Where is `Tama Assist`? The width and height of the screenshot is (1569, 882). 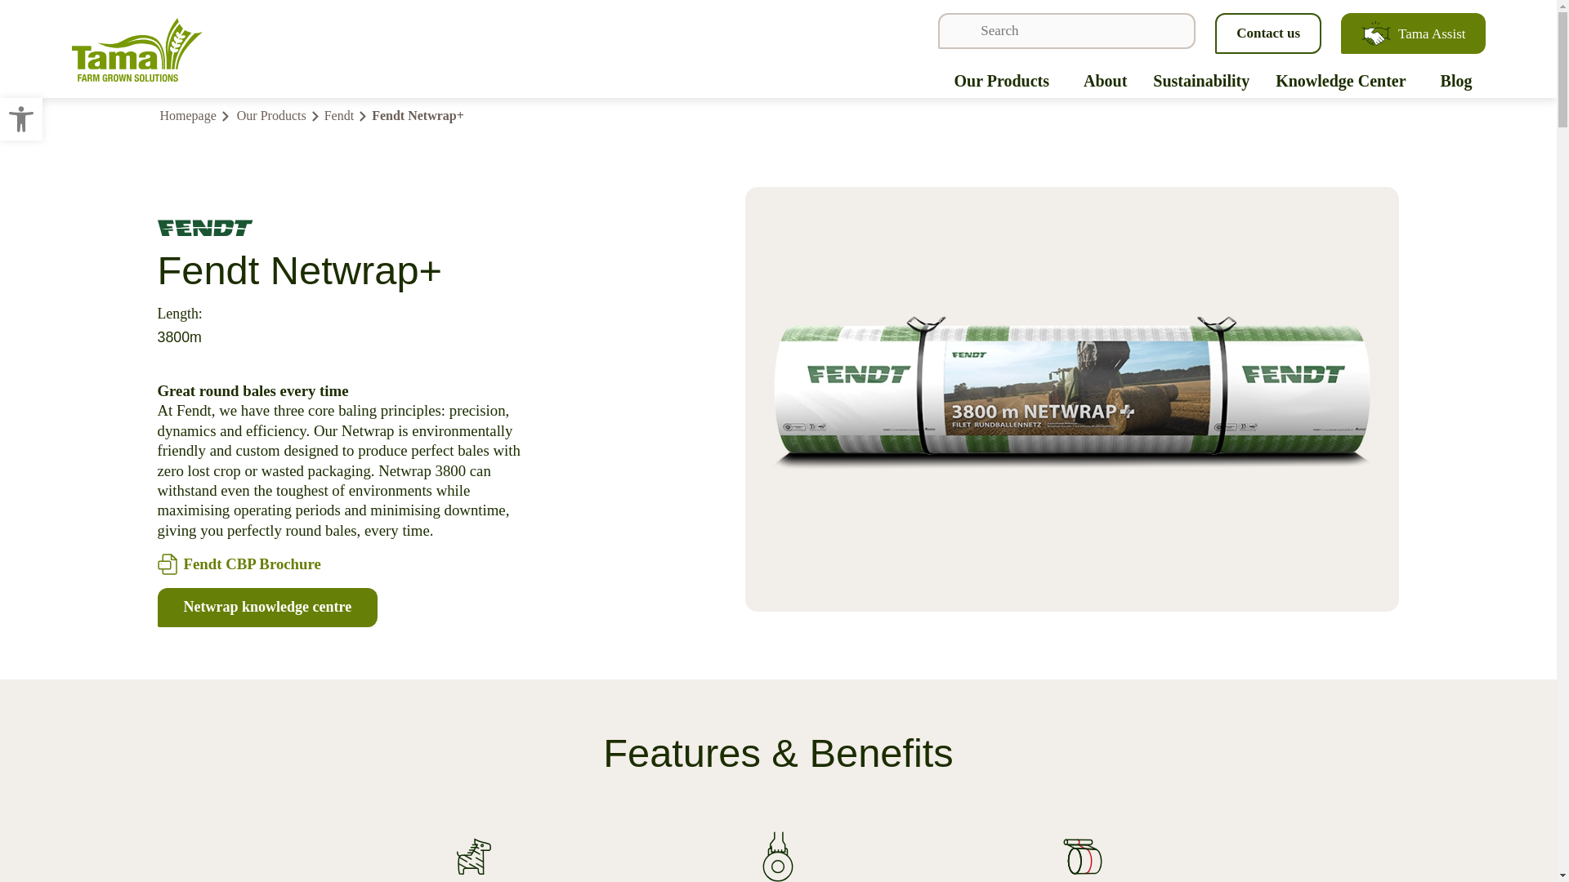 Tama Assist is located at coordinates (1412, 33).